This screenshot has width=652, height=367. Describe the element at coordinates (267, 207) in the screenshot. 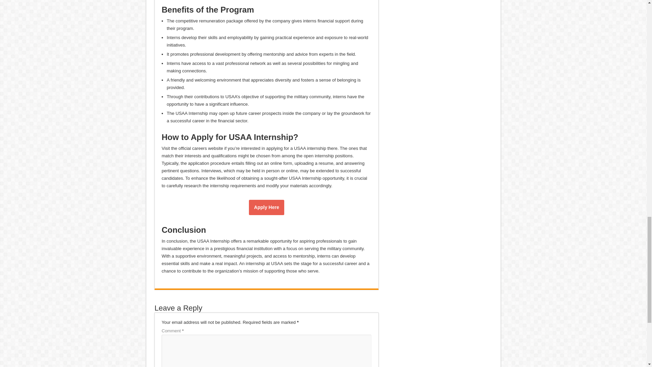

I see `USAA Internship` at that location.